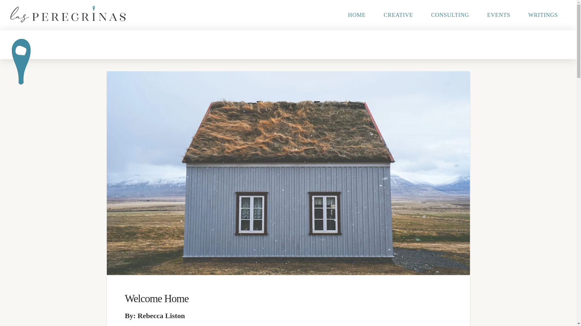 Image resolution: width=581 pixels, height=326 pixels. What do you see at coordinates (356, 15) in the screenshot?
I see `HOME` at bounding box center [356, 15].